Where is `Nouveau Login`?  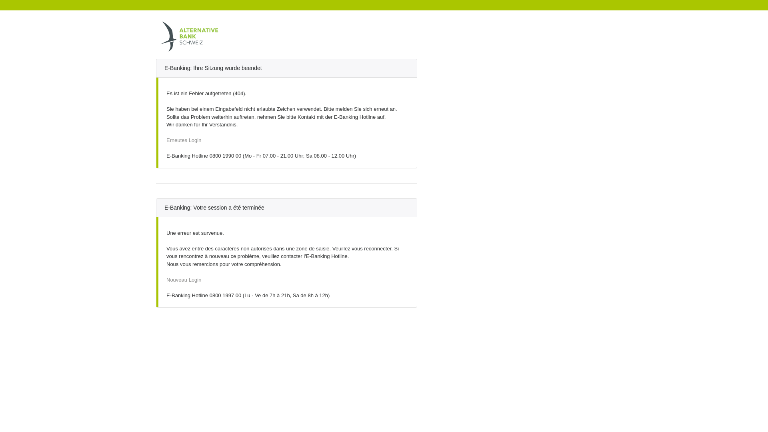
Nouveau Login is located at coordinates (184, 280).